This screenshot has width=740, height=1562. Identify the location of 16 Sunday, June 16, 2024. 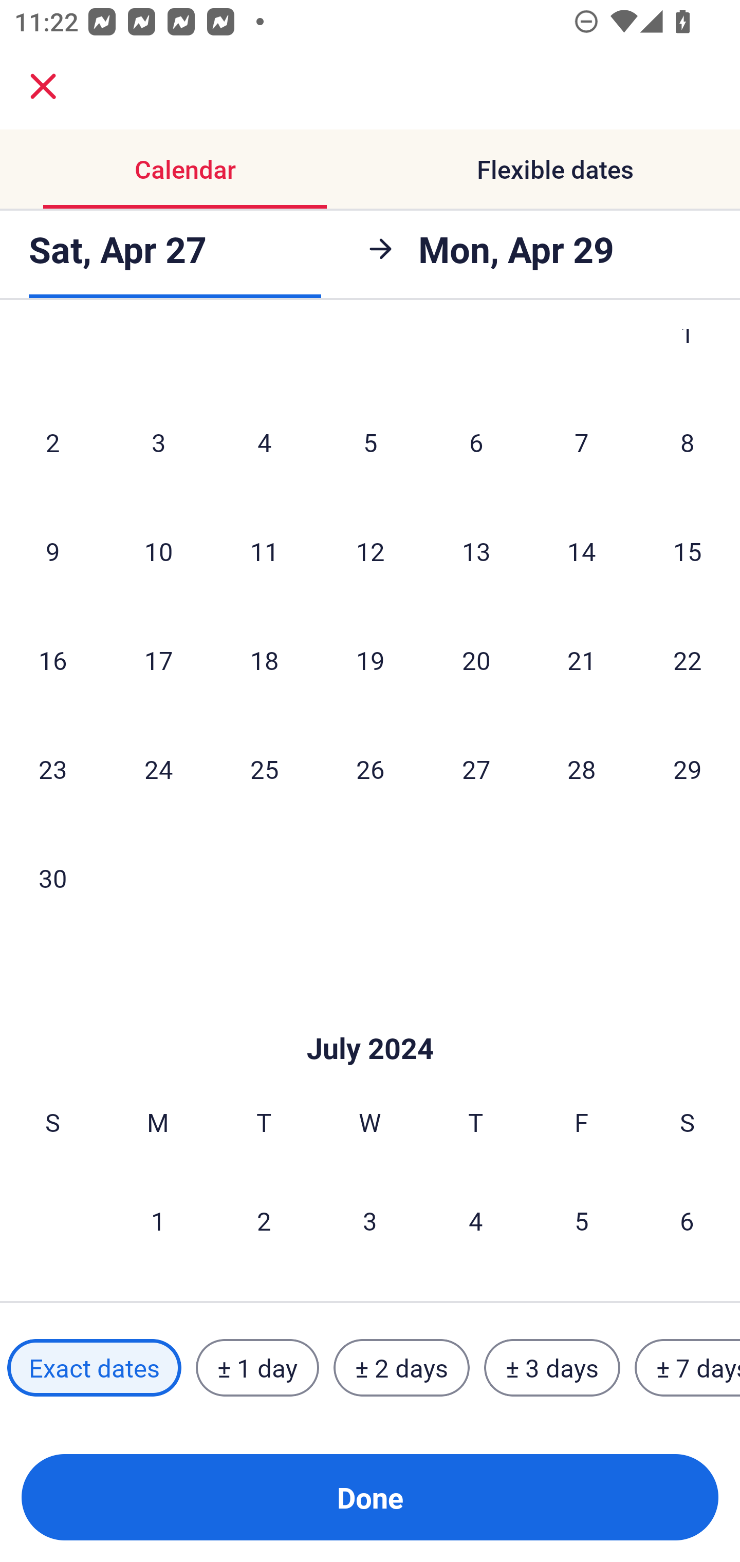
(52, 660).